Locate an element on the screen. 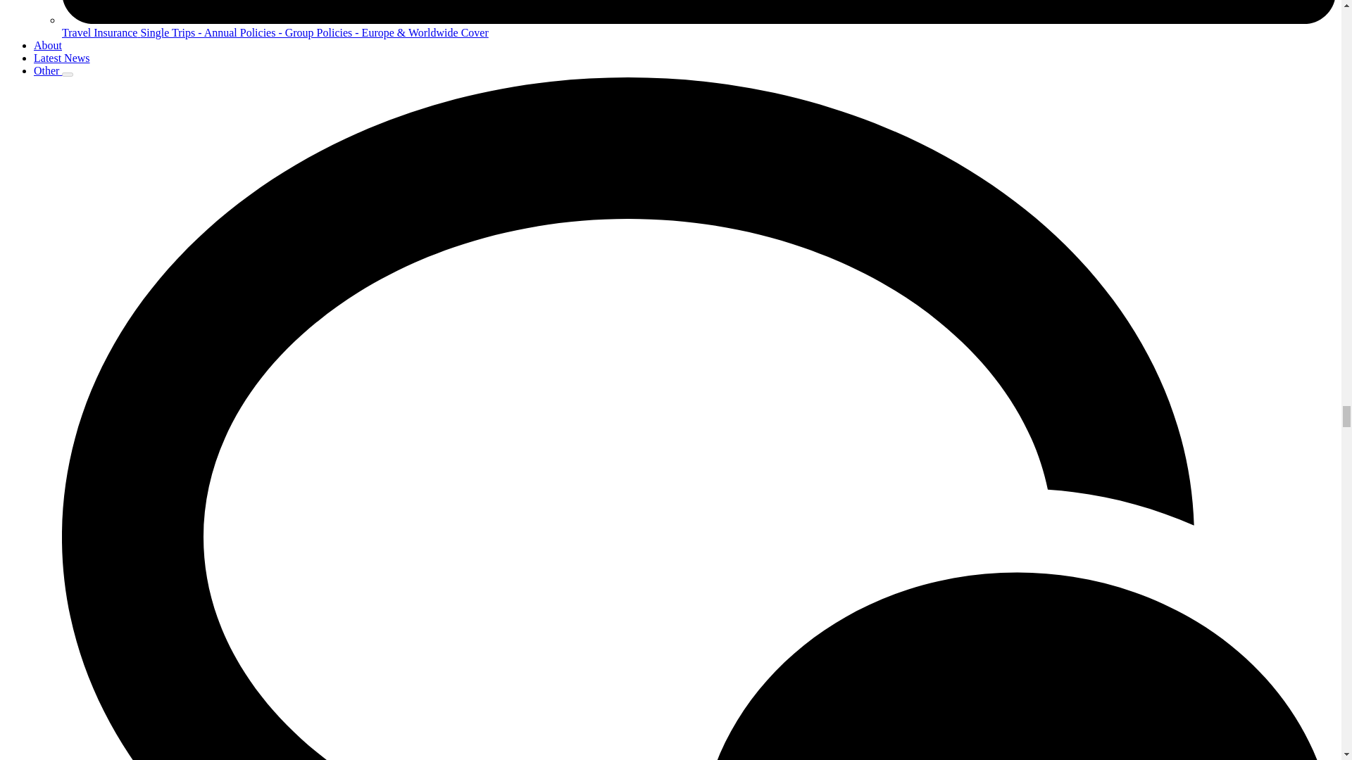 The image size is (1352, 760). About is located at coordinates (48, 45).